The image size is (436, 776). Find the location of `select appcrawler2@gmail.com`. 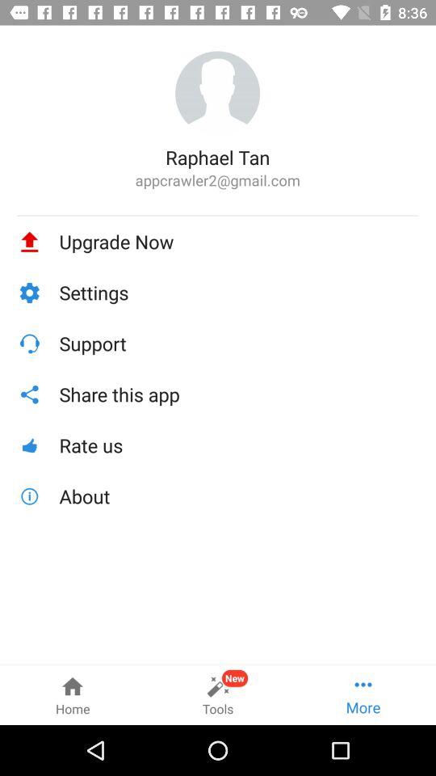

select appcrawler2@gmail.com is located at coordinates (218, 179).